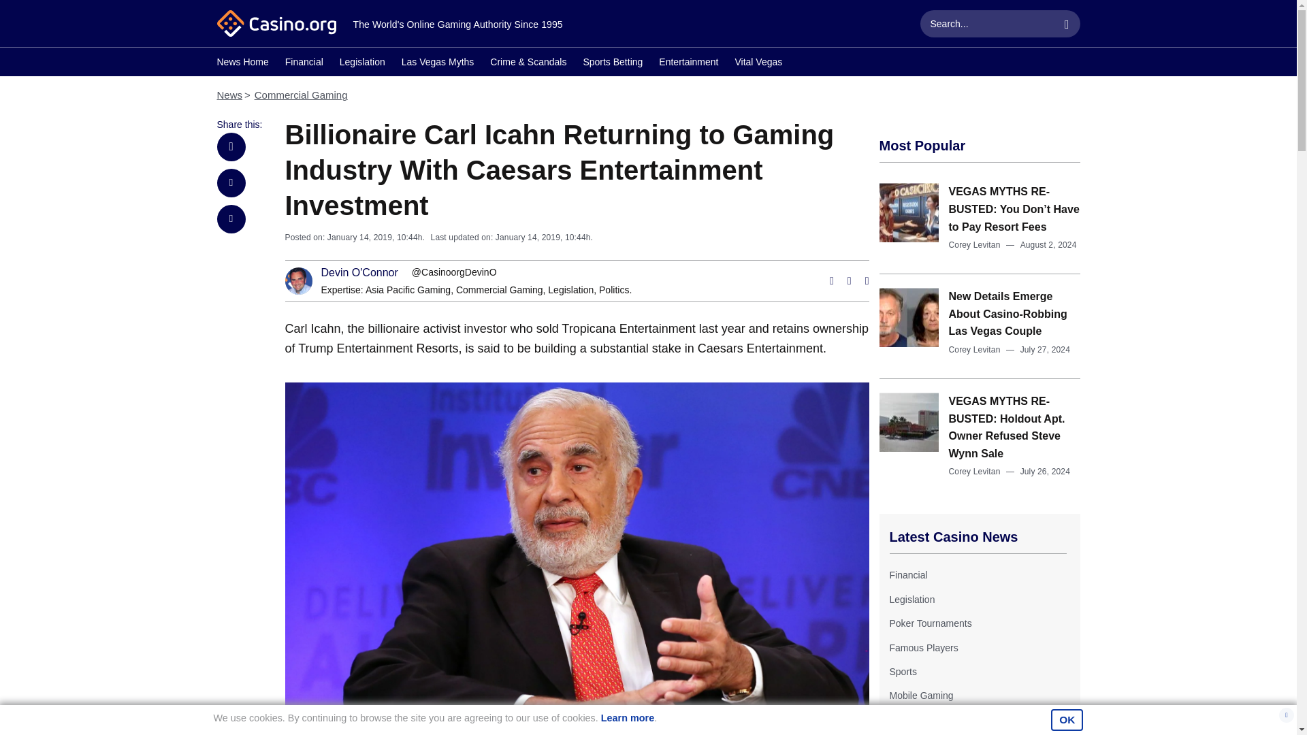  I want to click on Politics, so click(613, 290).